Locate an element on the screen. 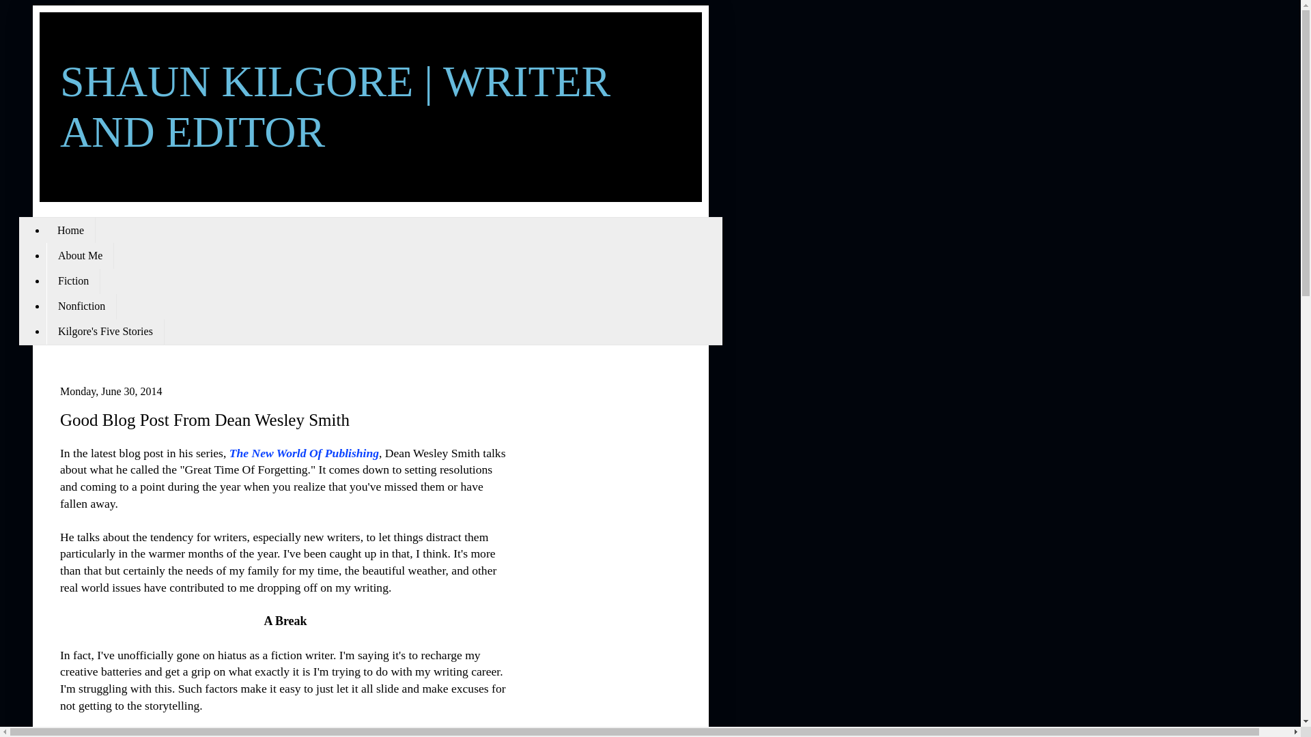 This screenshot has width=1311, height=737. Kilgore's Five Stories is located at coordinates (105, 332).